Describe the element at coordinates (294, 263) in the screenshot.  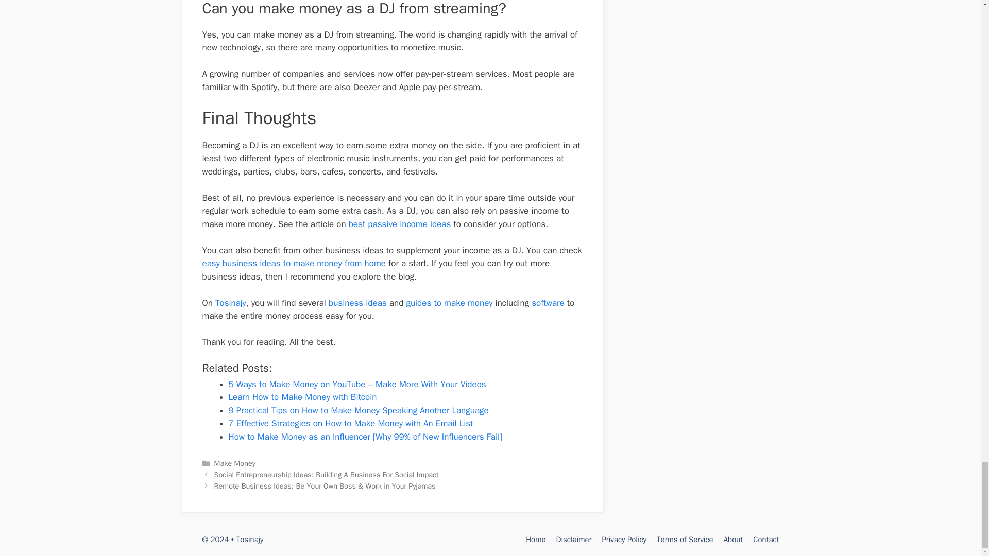
I see `easy business ideas to make money from home` at that location.